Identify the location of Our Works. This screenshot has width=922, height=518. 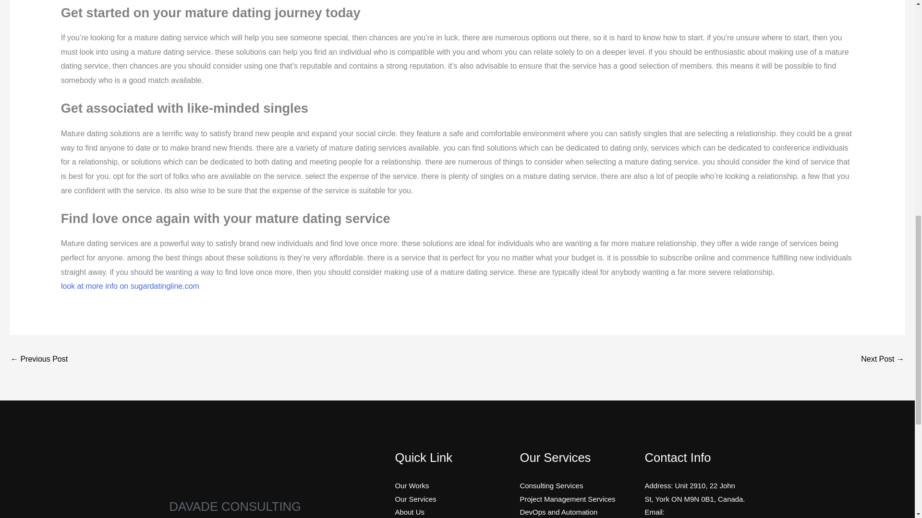
(411, 485).